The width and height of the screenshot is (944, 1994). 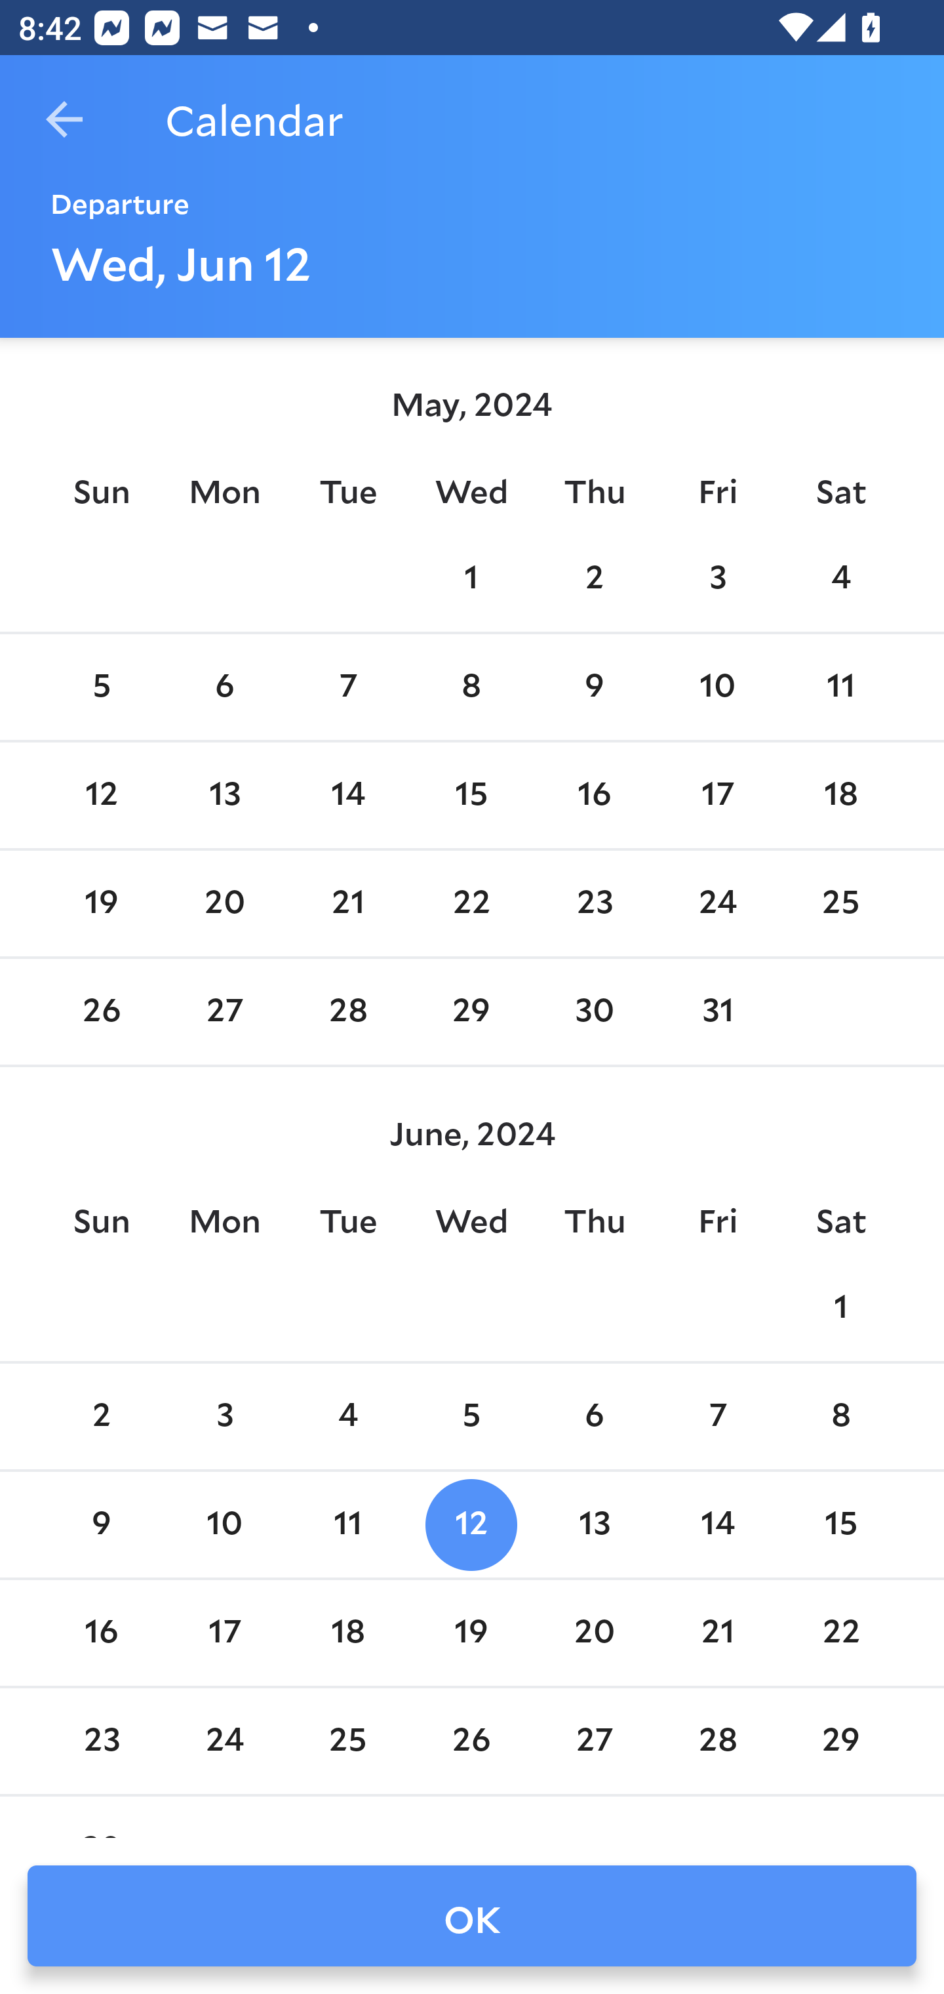 What do you see at coordinates (840, 1525) in the screenshot?
I see `15` at bounding box center [840, 1525].